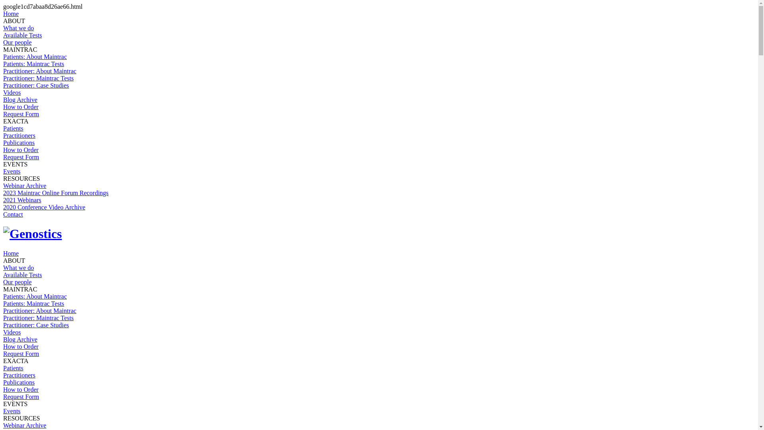 The width and height of the screenshot is (764, 430). I want to click on Publications, so click(19, 382).